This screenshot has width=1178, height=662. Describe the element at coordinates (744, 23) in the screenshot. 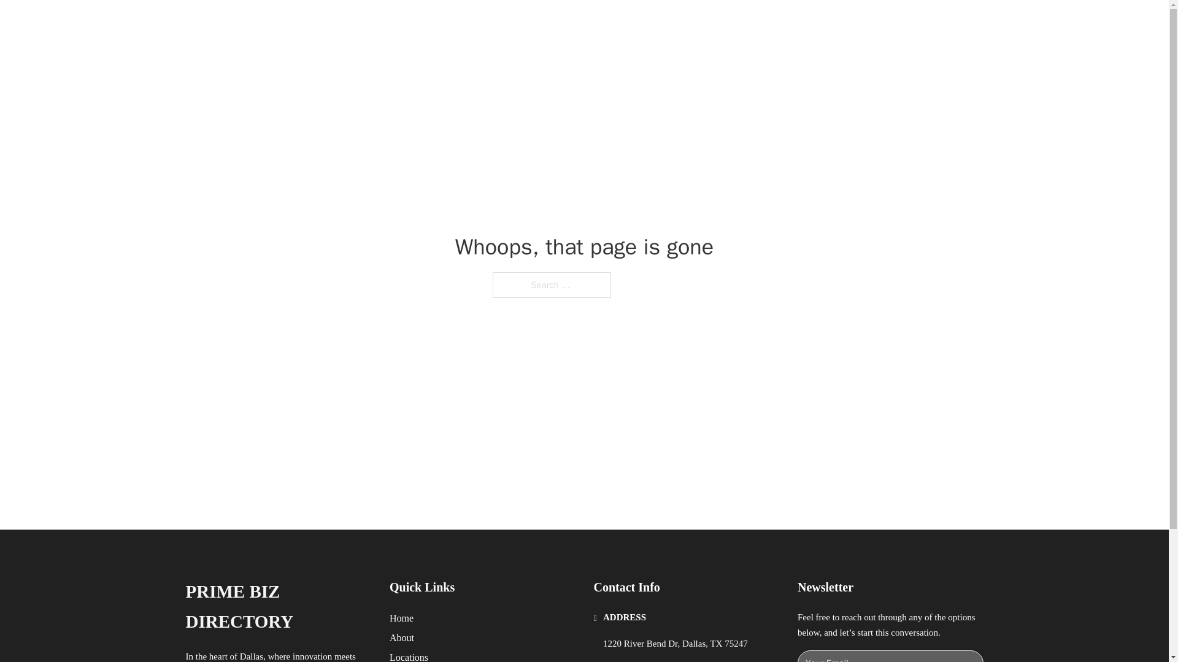

I see `HOME` at that location.